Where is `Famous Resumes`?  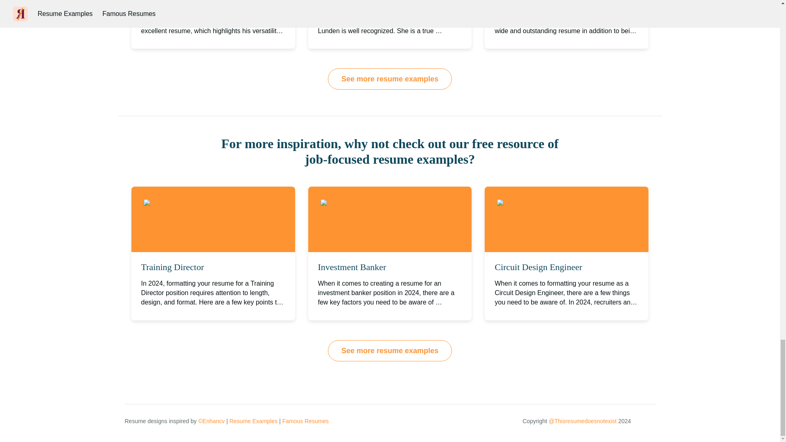
Famous Resumes is located at coordinates (305, 421).